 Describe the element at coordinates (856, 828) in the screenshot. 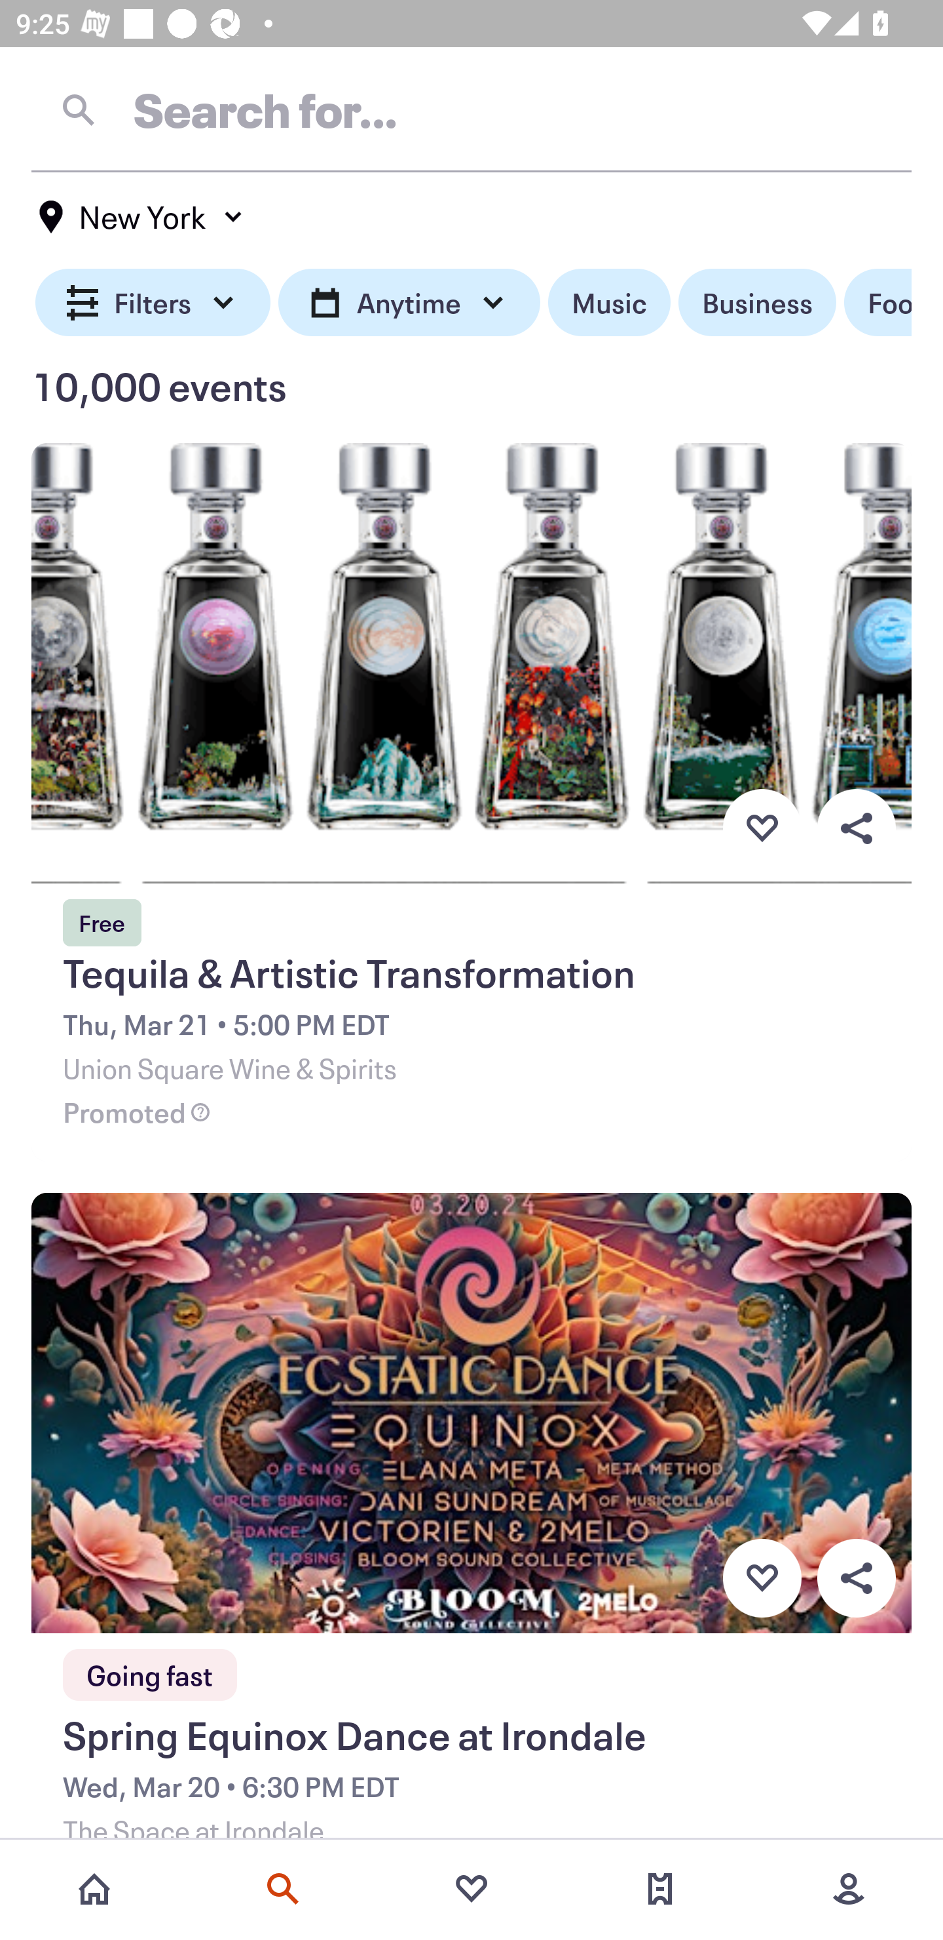

I see `Overflow menu button` at that location.